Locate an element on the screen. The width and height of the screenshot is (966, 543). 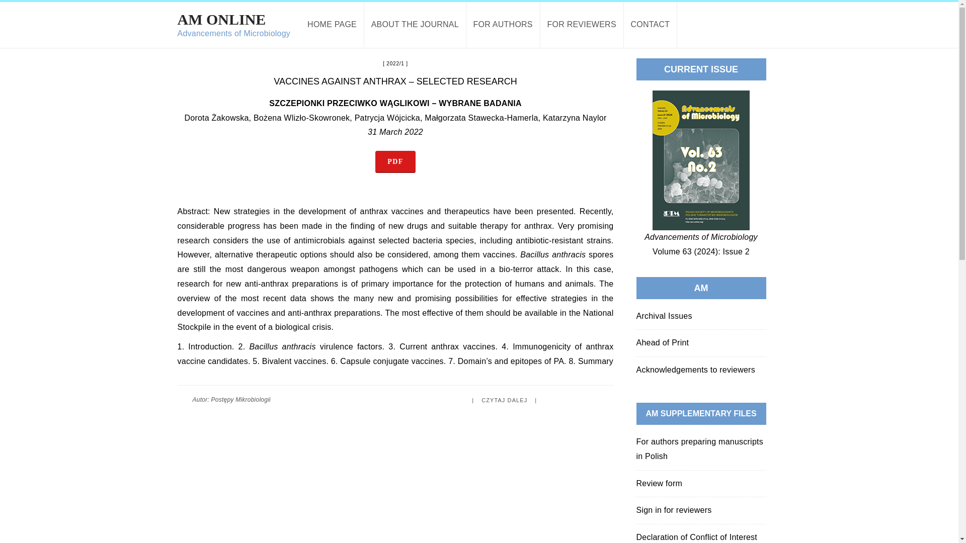
HOME PAGE is located at coordinates (332, 24).